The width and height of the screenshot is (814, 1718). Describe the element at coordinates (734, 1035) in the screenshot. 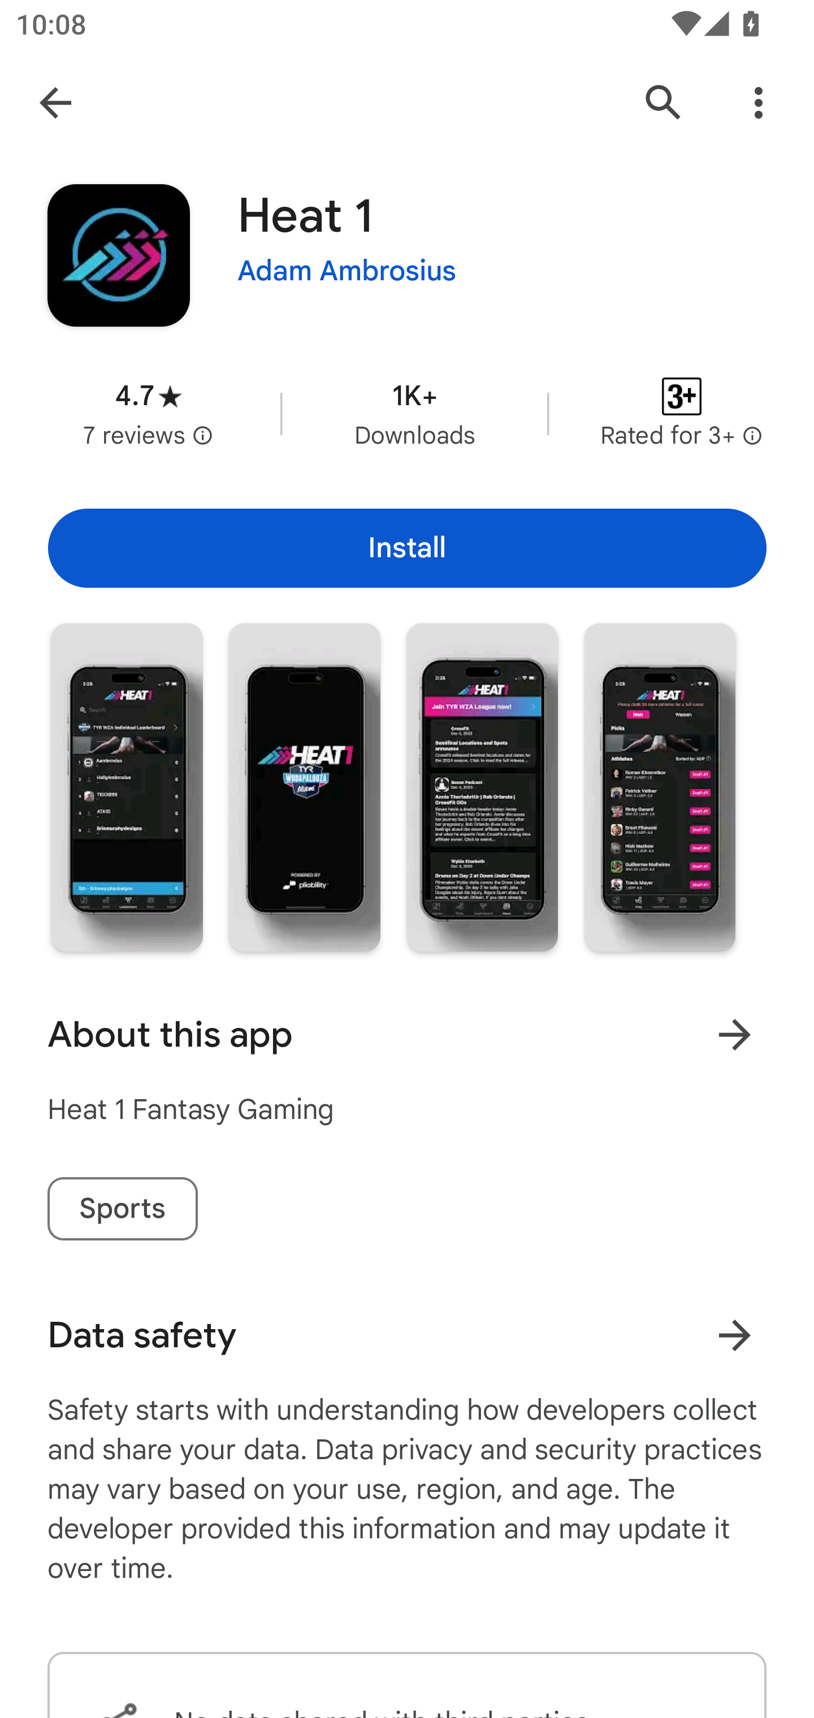

I see `Learn more About this app` at that location.